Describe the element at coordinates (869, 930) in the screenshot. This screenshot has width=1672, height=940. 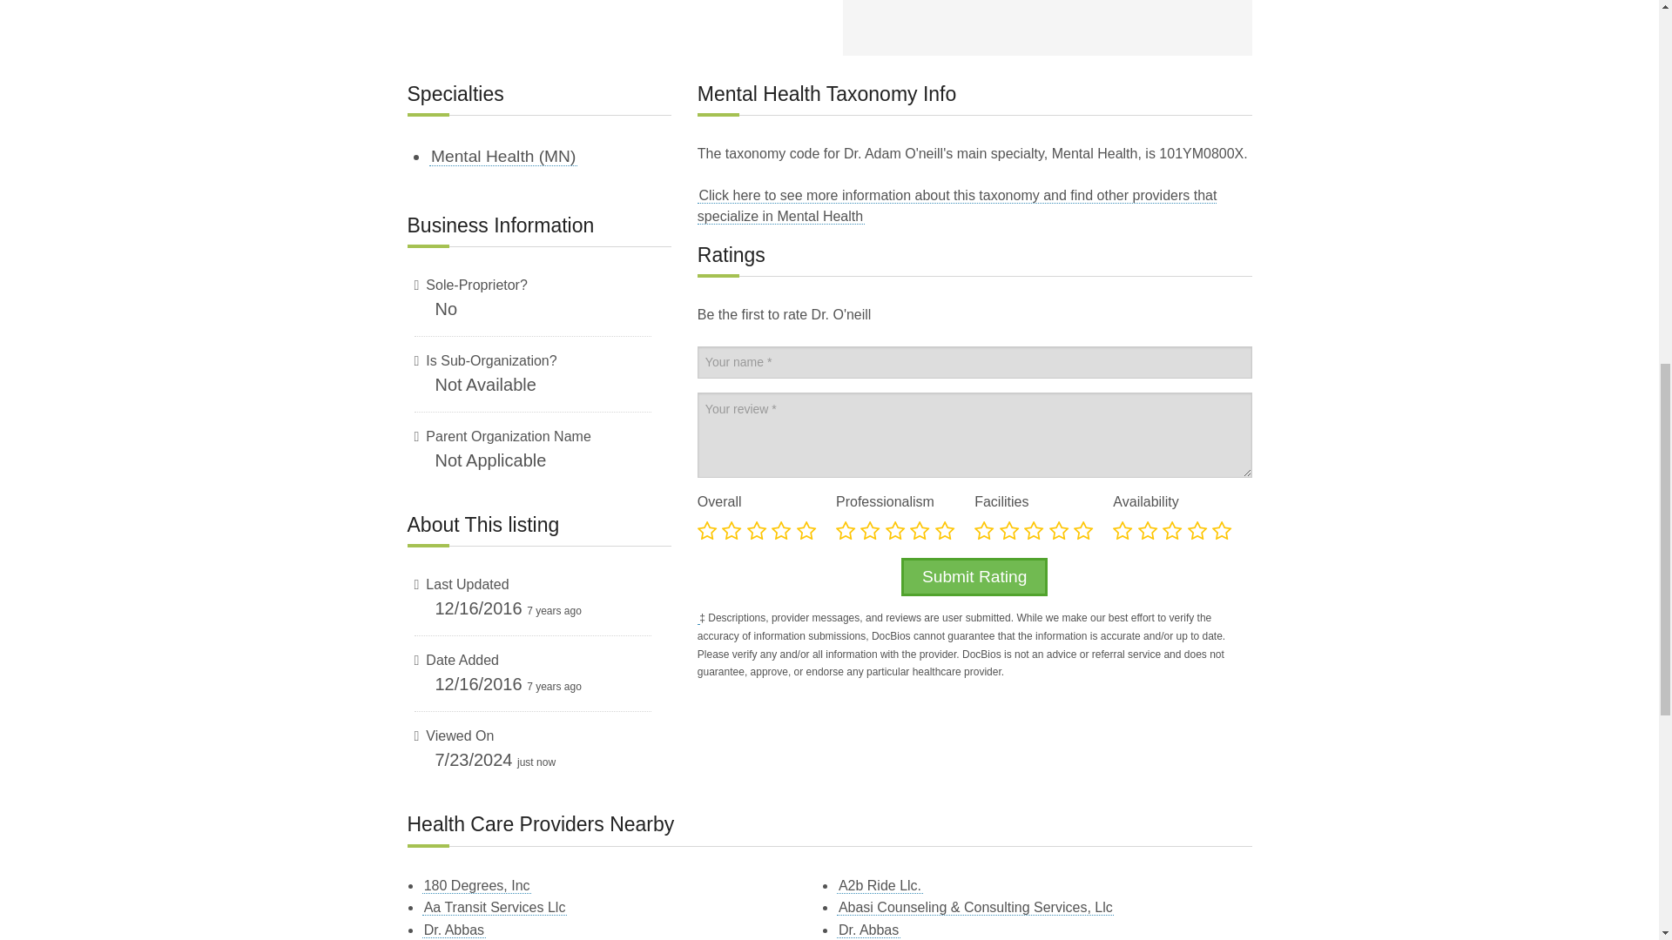
I see `Dr. Abbas` at that location.